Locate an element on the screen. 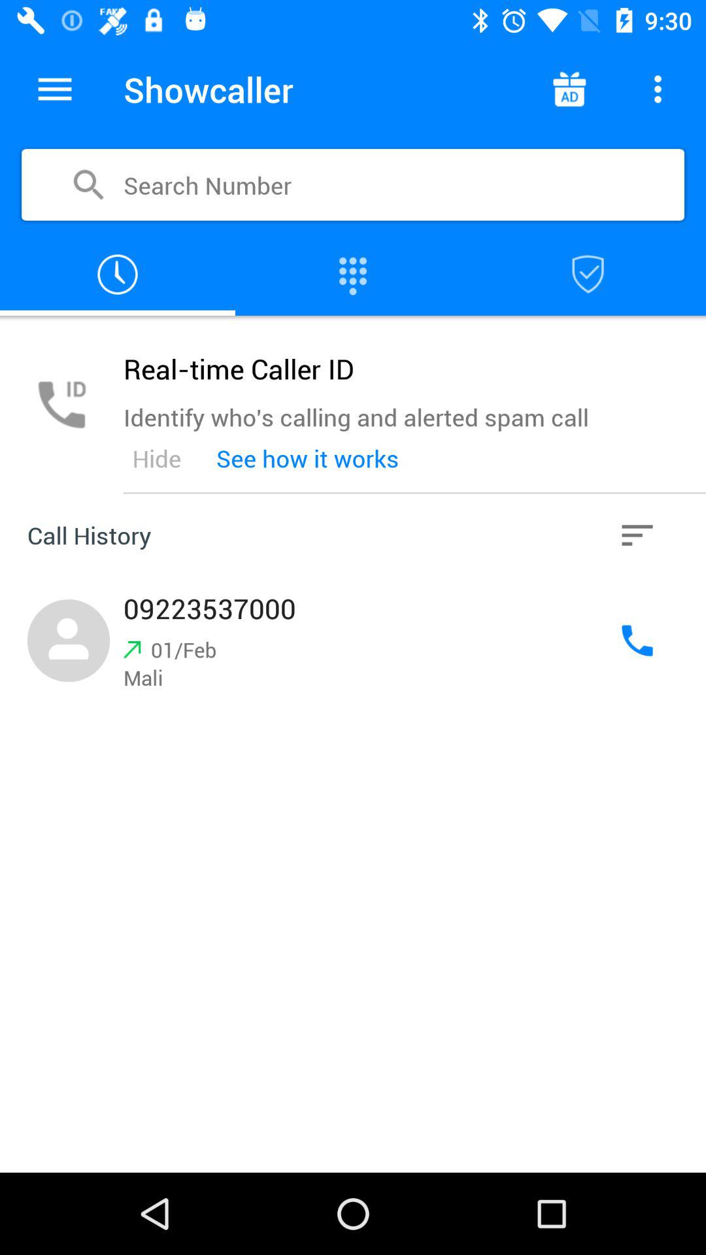 The image size is (706, 1255). call contact is located at coordinates (637, 641).